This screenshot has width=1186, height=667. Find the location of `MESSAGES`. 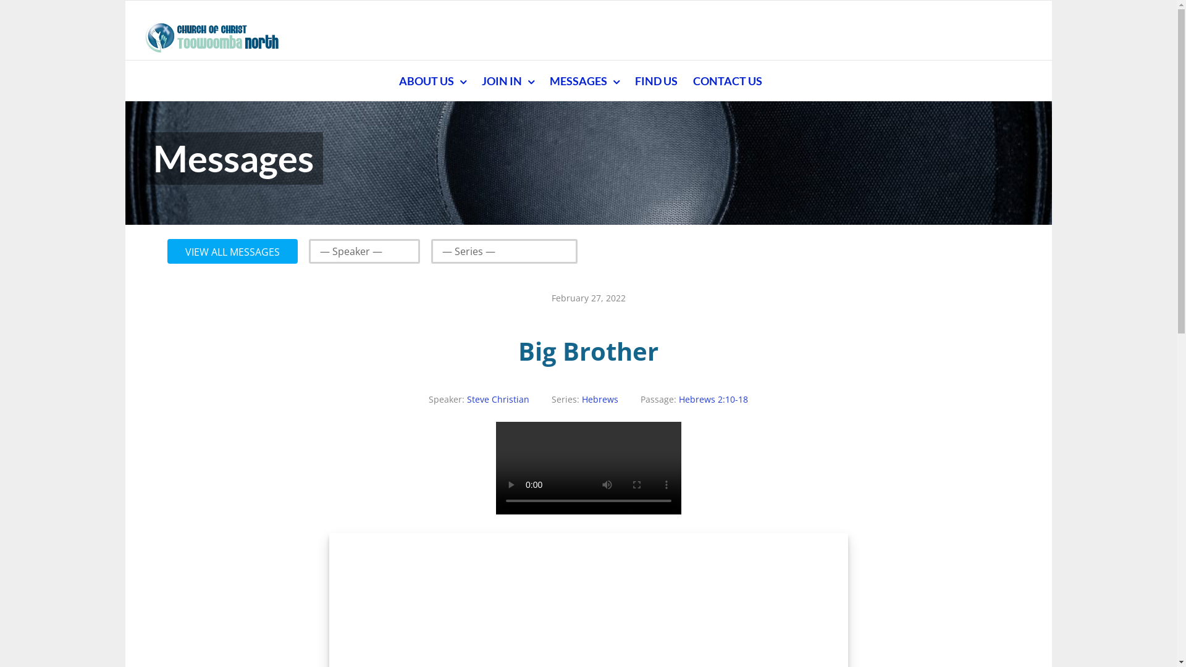

MESSAGES is located at coordinates (584, 80).